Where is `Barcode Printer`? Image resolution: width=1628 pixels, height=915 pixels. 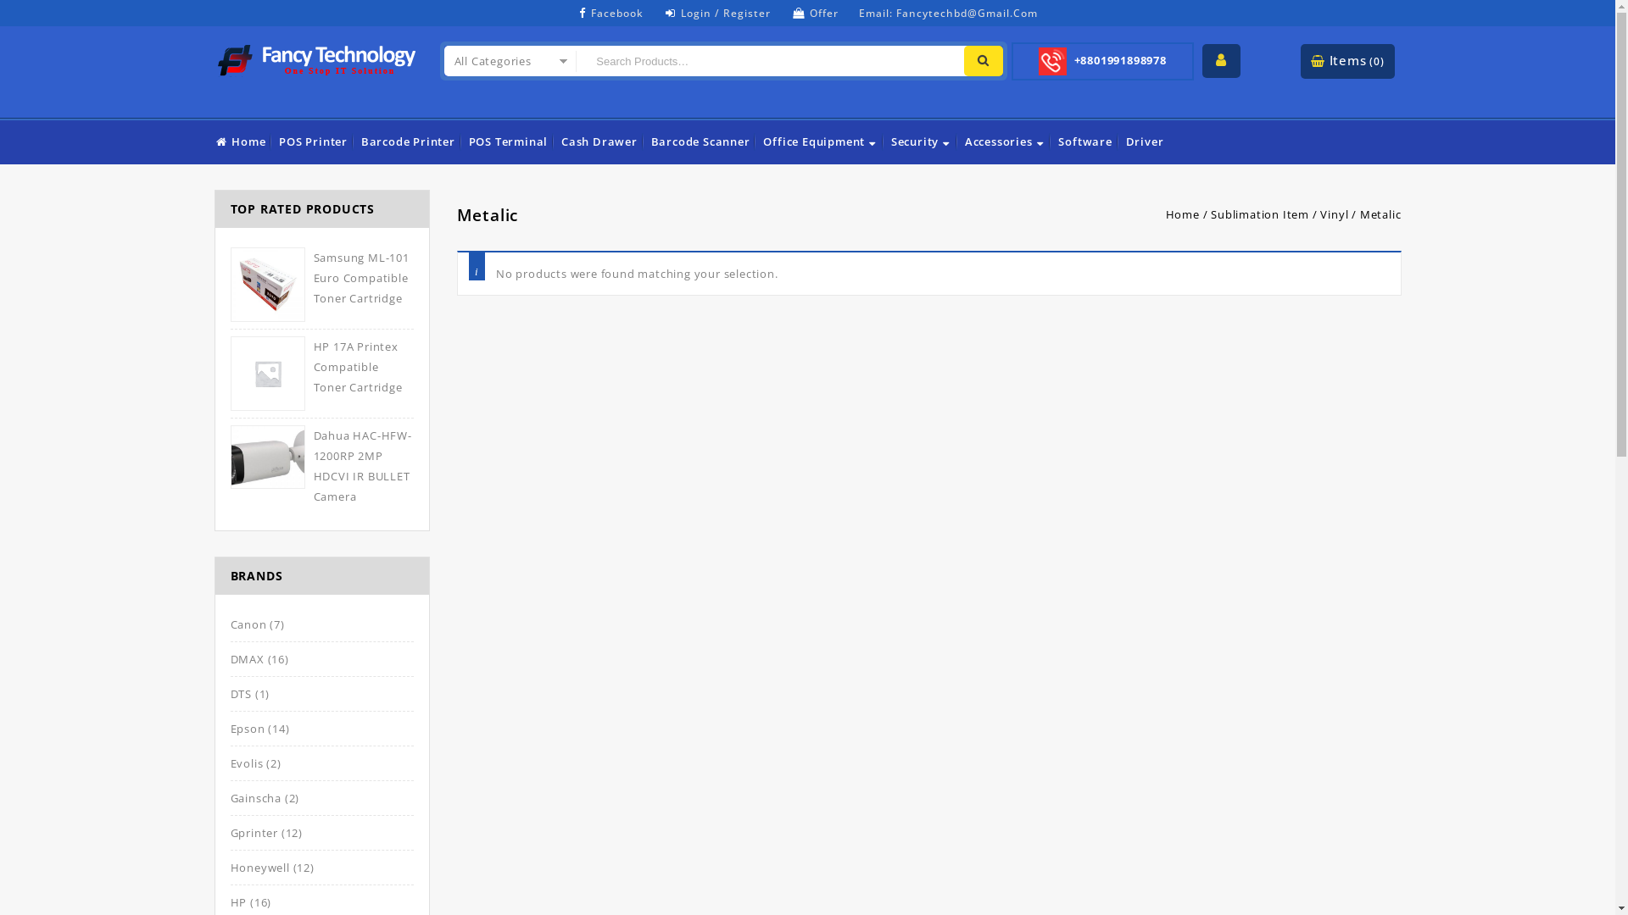
Barcode Printer is located at coordinates (409, 141).